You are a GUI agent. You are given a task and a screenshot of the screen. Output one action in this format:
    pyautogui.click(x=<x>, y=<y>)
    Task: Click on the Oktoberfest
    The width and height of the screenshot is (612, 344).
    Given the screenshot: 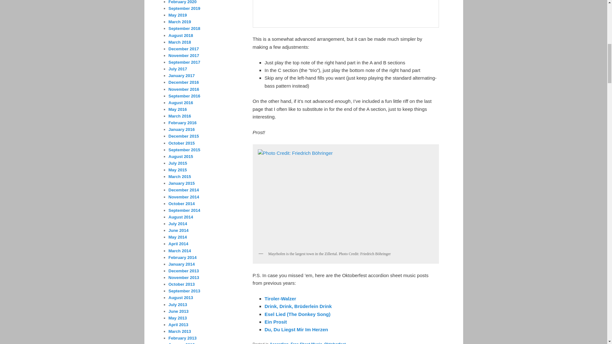 What is the action you would take?
    pyautogui.click(x=335, y=343)
    